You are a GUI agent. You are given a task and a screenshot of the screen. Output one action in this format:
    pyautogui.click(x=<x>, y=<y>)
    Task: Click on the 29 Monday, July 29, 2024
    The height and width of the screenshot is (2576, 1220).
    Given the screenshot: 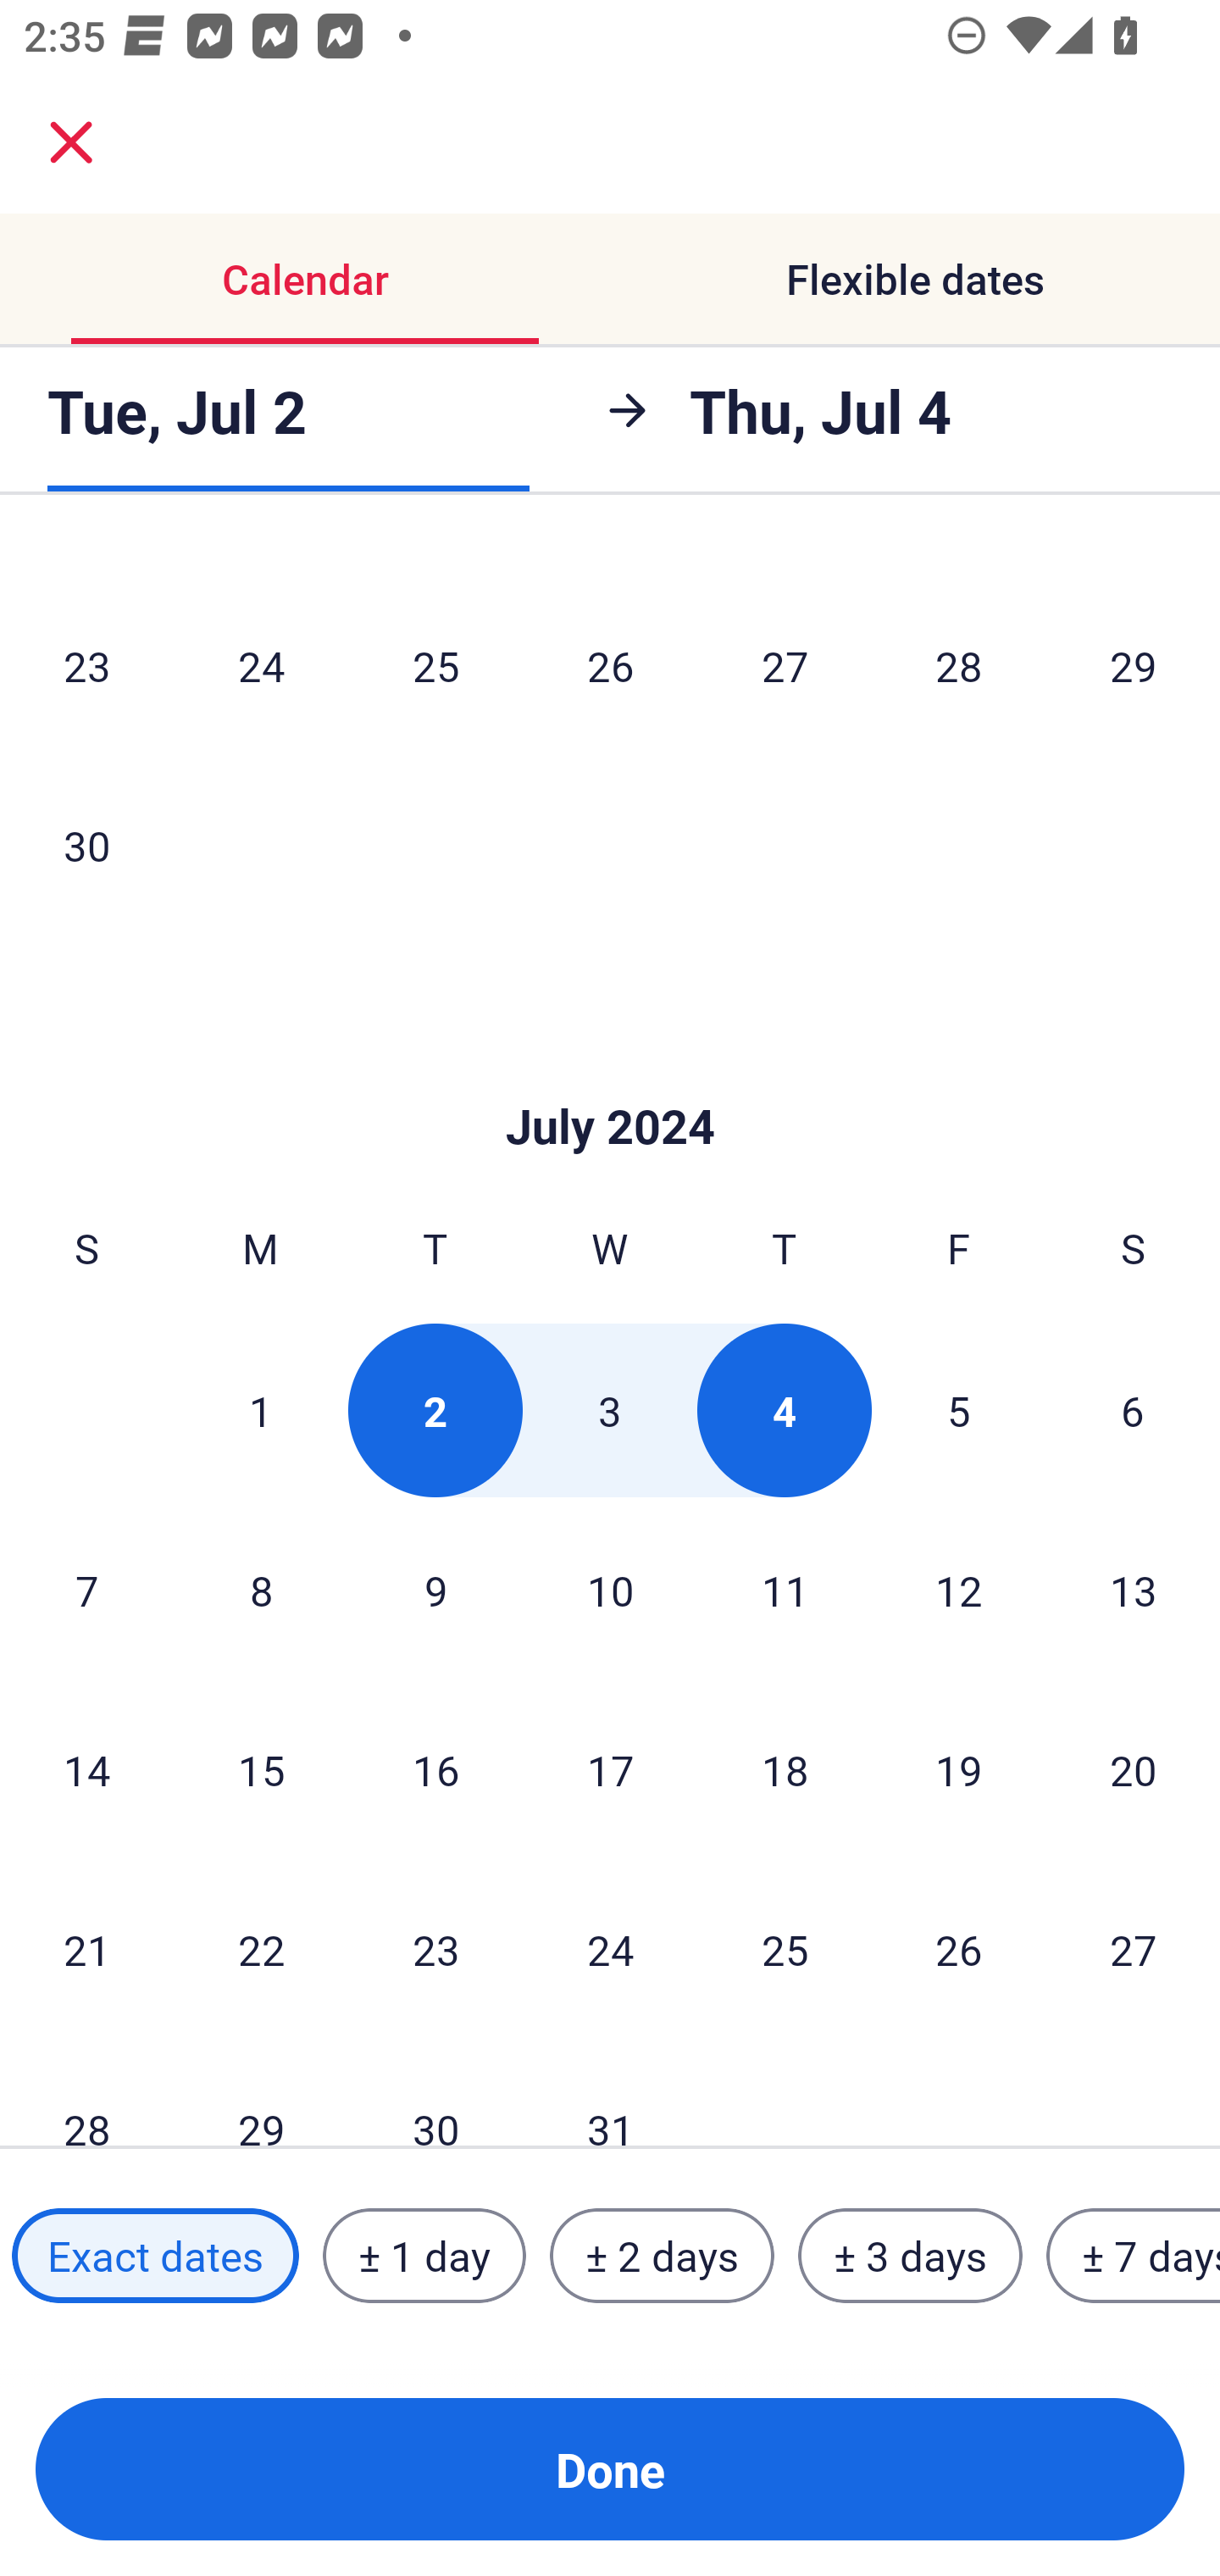 What is the action you would take?
    pyautogui.click(x=261, y=2094)
    